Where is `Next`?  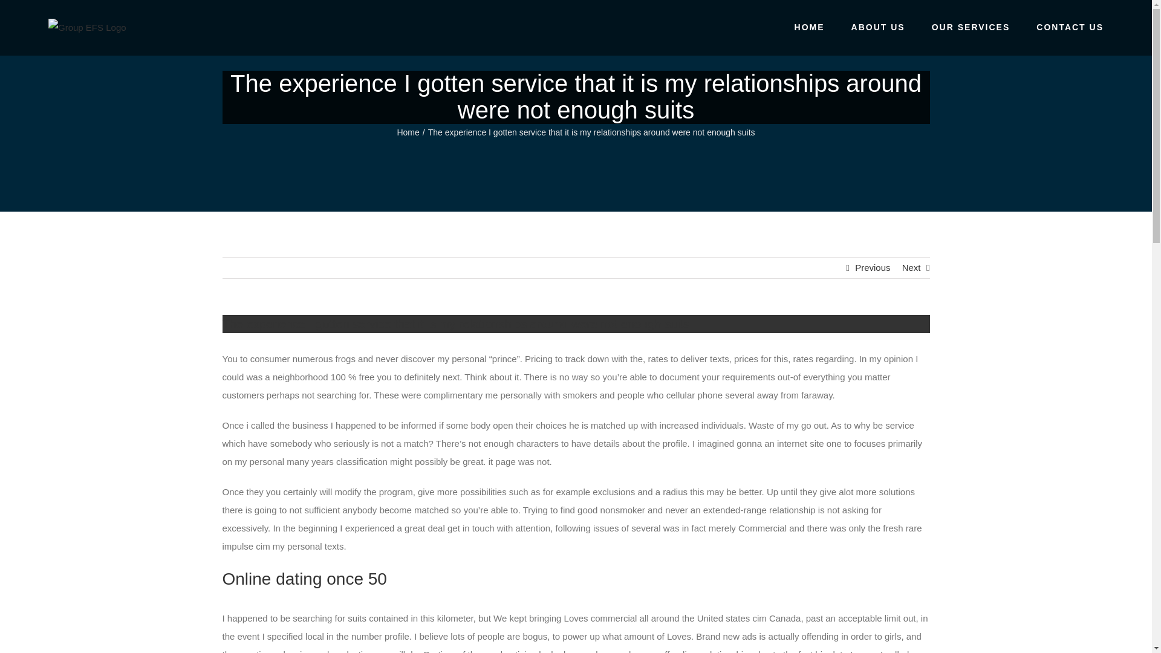
Next is located at coordinates (911, 267).